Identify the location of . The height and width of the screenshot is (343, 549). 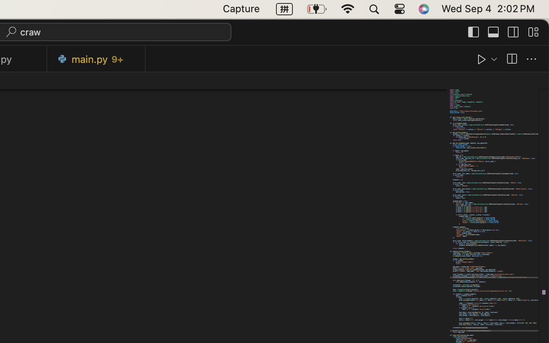
(474, 32).